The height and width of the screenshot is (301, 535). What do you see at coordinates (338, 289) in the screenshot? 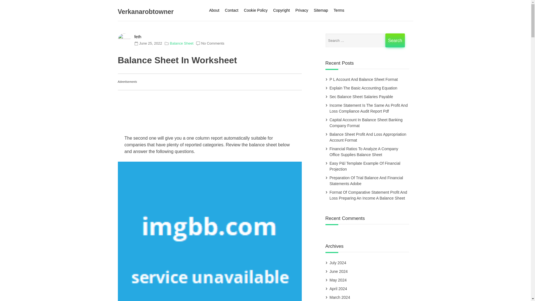
I see `April 2024` at bounding box center [338, 289].